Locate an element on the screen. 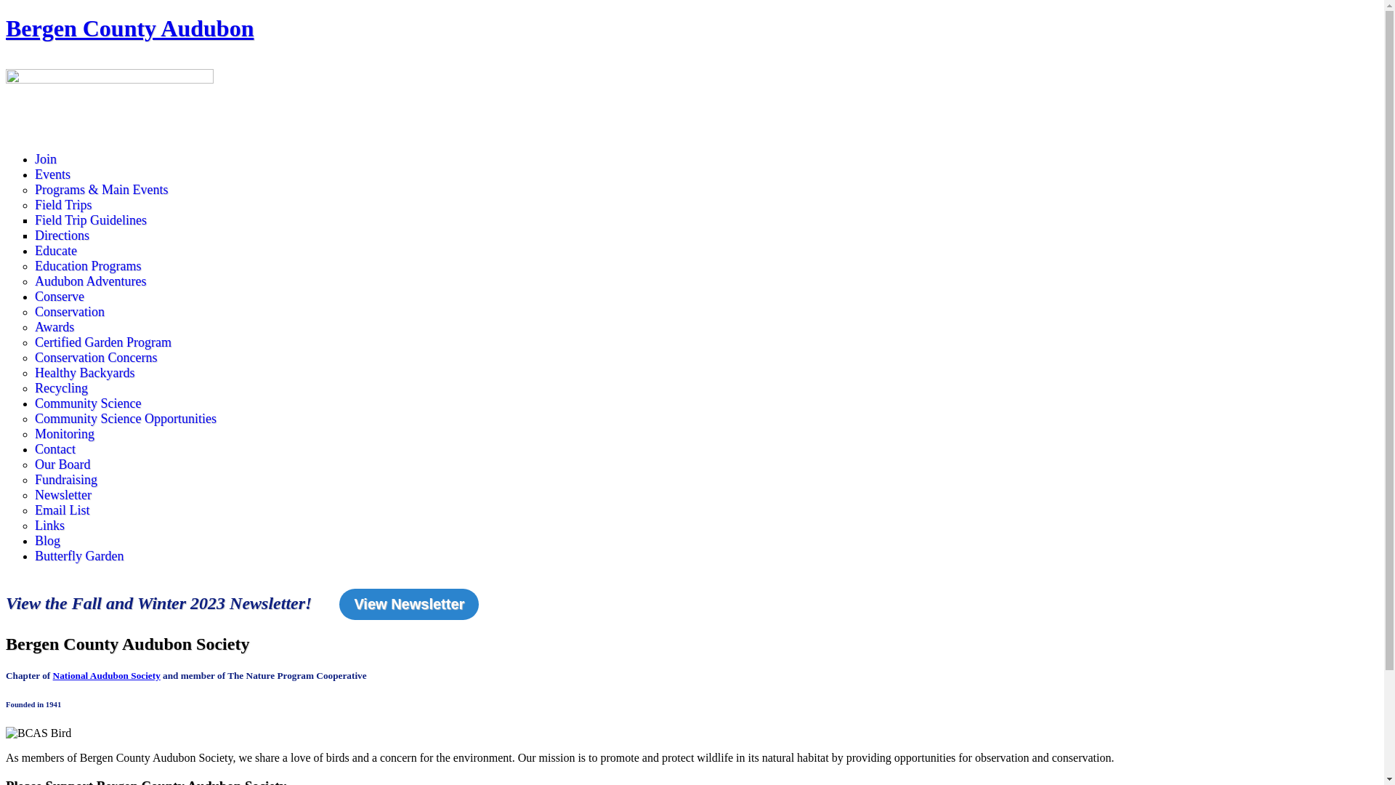 This screenshot has height=785, width=1395. Certified Garden Program is located at coordinates (103, 343).